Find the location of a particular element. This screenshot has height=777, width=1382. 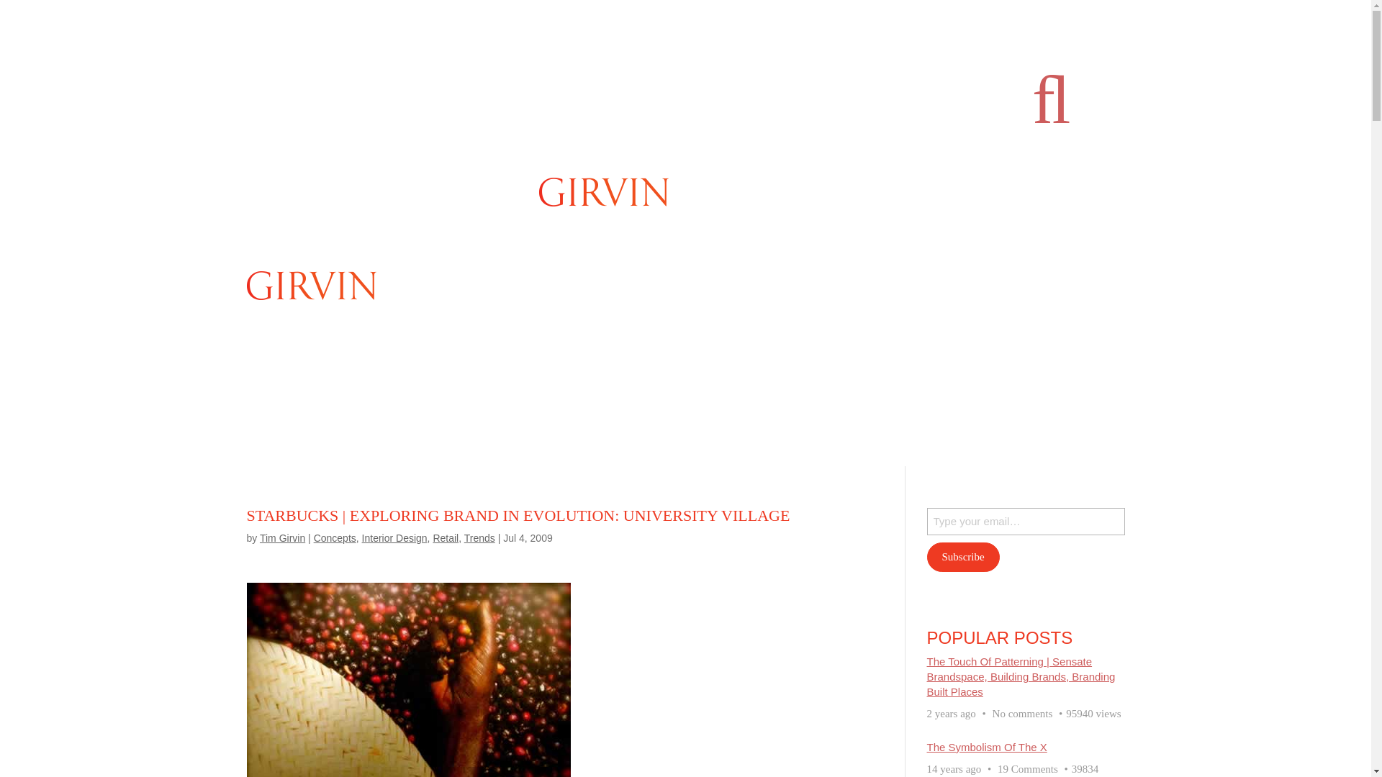

CAPABILITIES is located at coordinates (458, 191).